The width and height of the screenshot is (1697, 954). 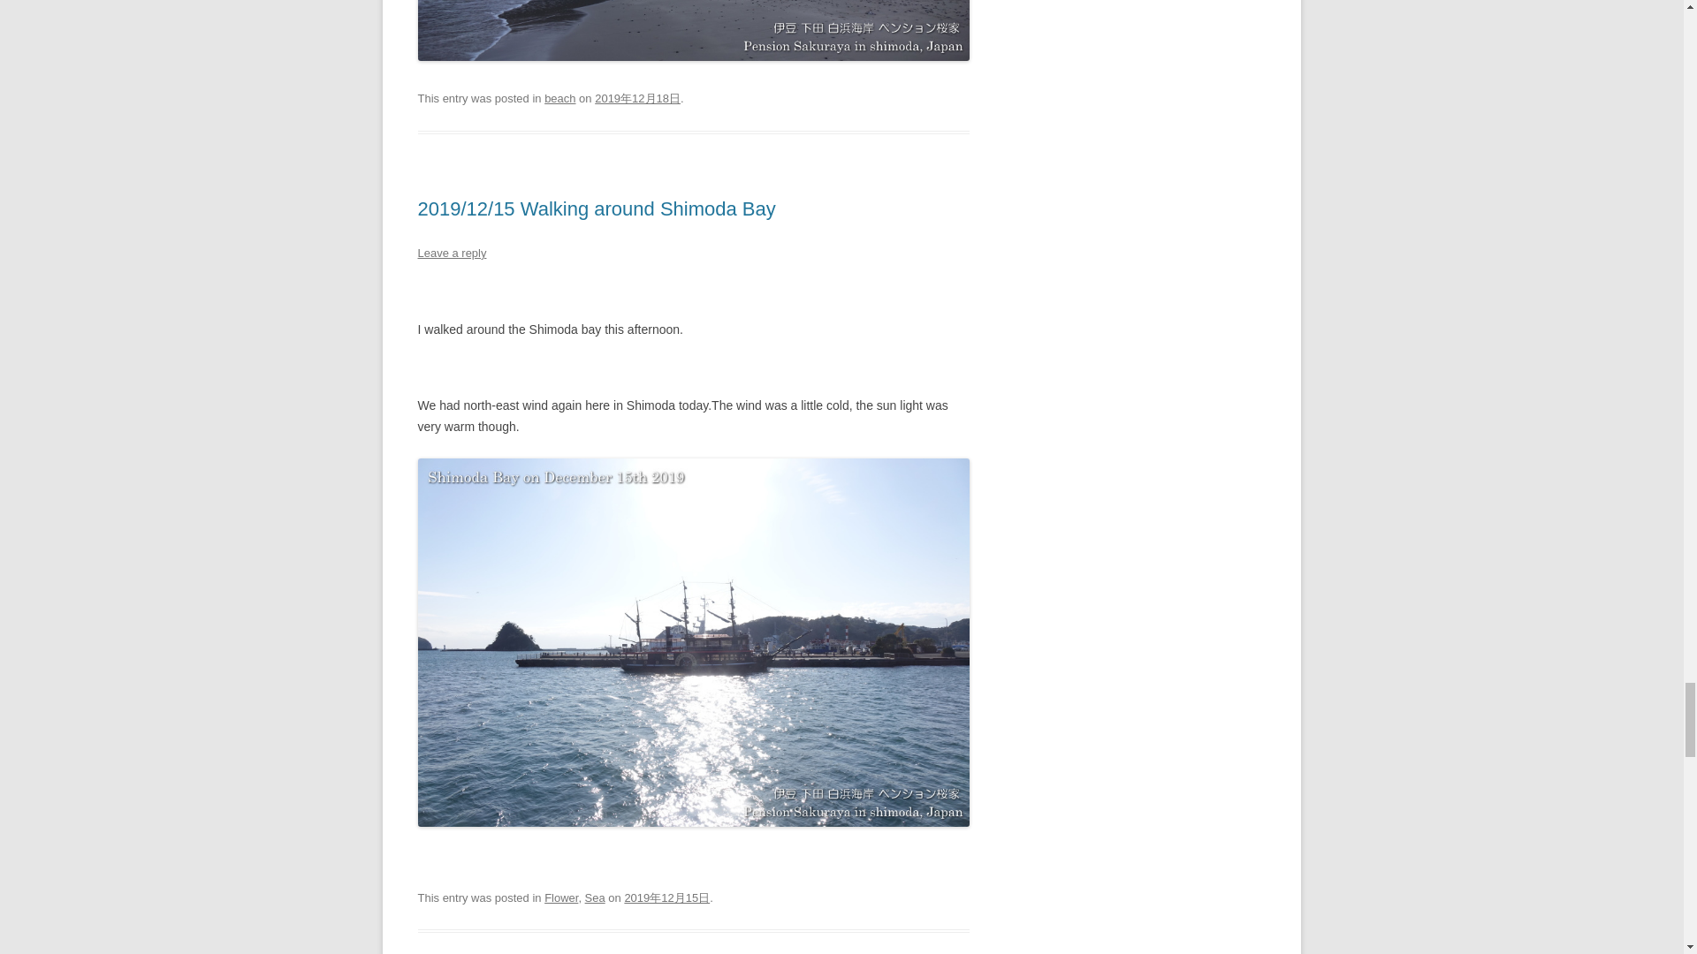 What do you see at coordinates (561, 896) in the screenshot?
I see `Flower` at bounding box center [561, 896].